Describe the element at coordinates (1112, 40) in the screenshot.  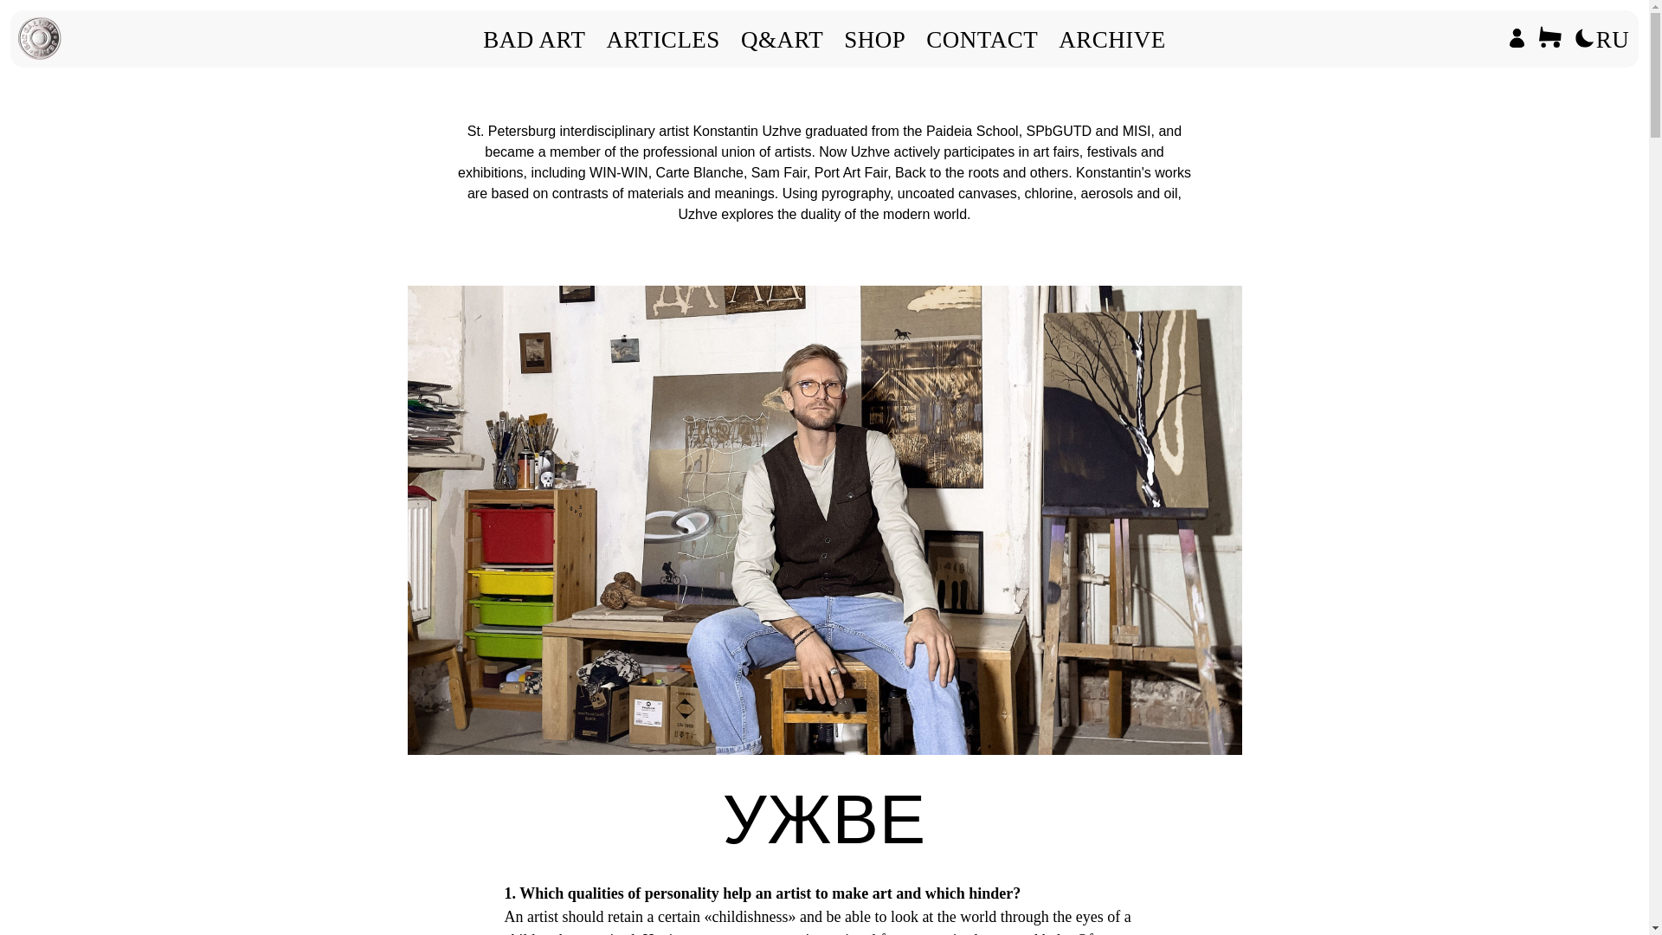
I see `ARCHIVE` at that location.